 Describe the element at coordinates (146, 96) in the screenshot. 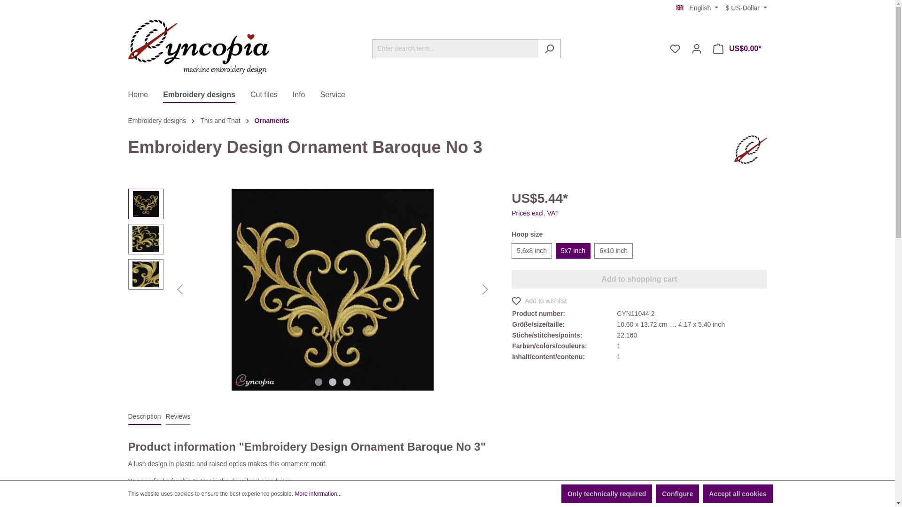

I see `Home` at that location.